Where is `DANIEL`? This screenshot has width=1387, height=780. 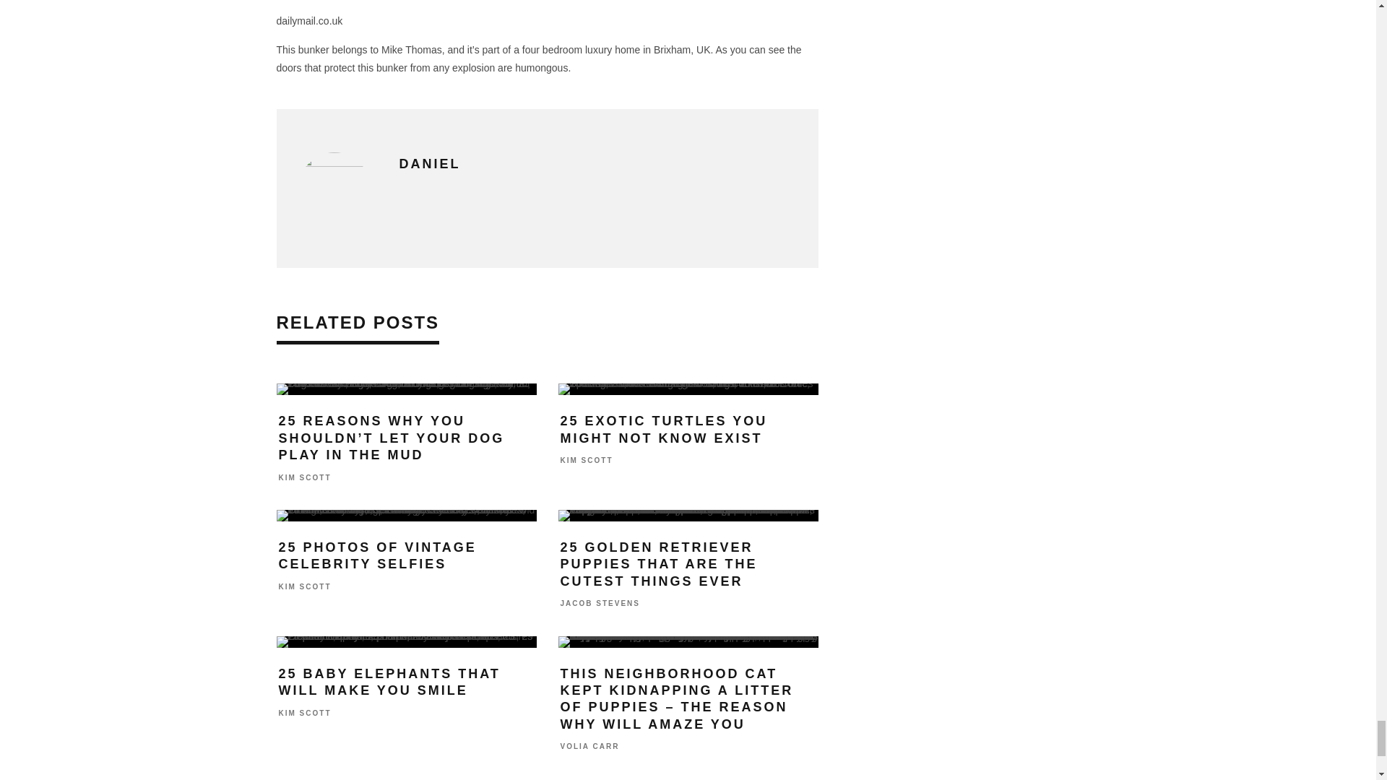 DANIEL is located at coordinates (429, 163).